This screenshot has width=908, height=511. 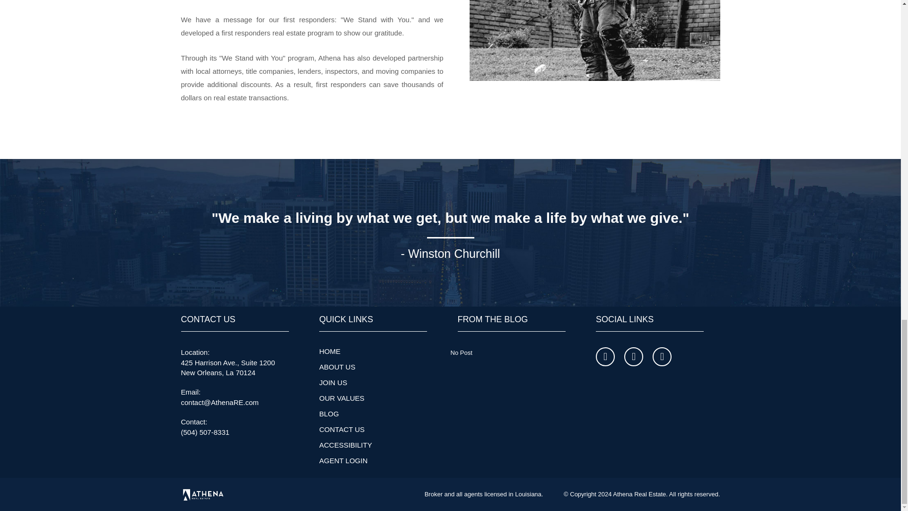 What do you see at coordinates (333, 382) in the screenshot?
I see `JOIN US` at bounding box center [333, 382].